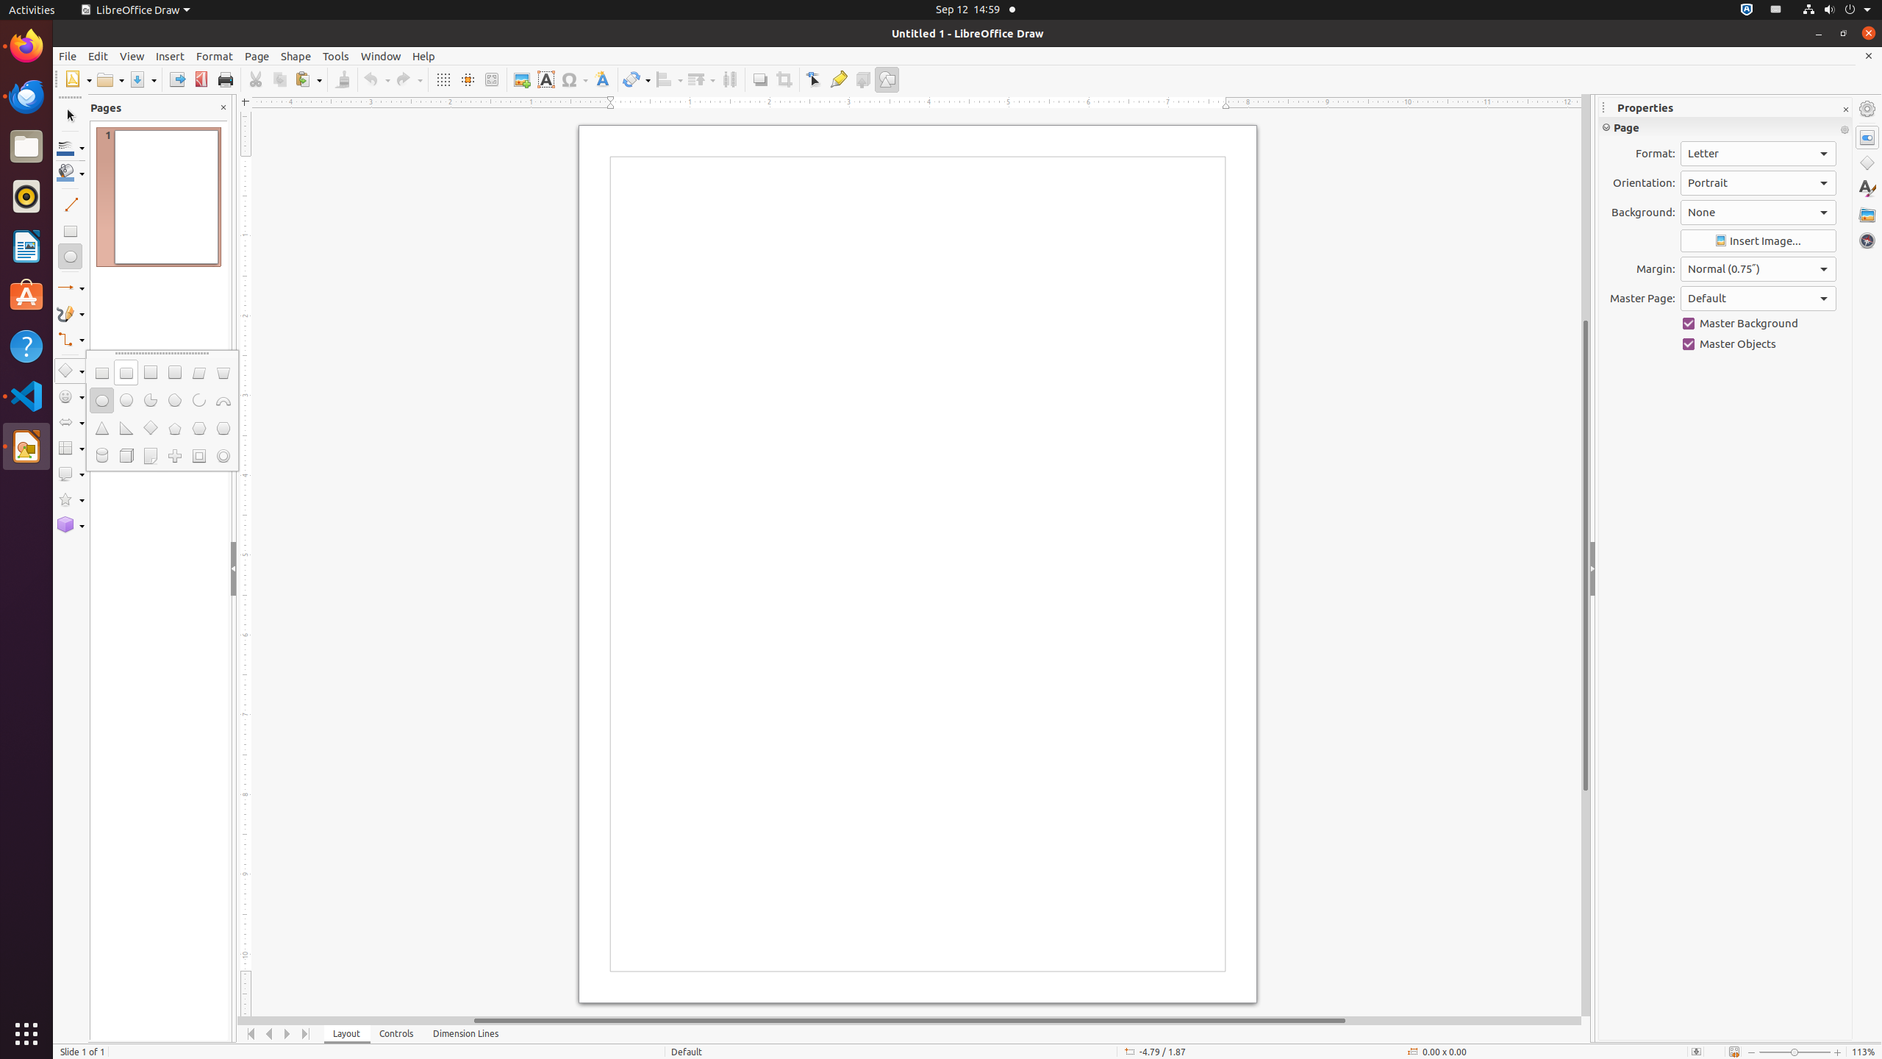 Image resolution: width=1882 pixels, height=1059 pixels. I want to click on Controls, so click(397, 1034).